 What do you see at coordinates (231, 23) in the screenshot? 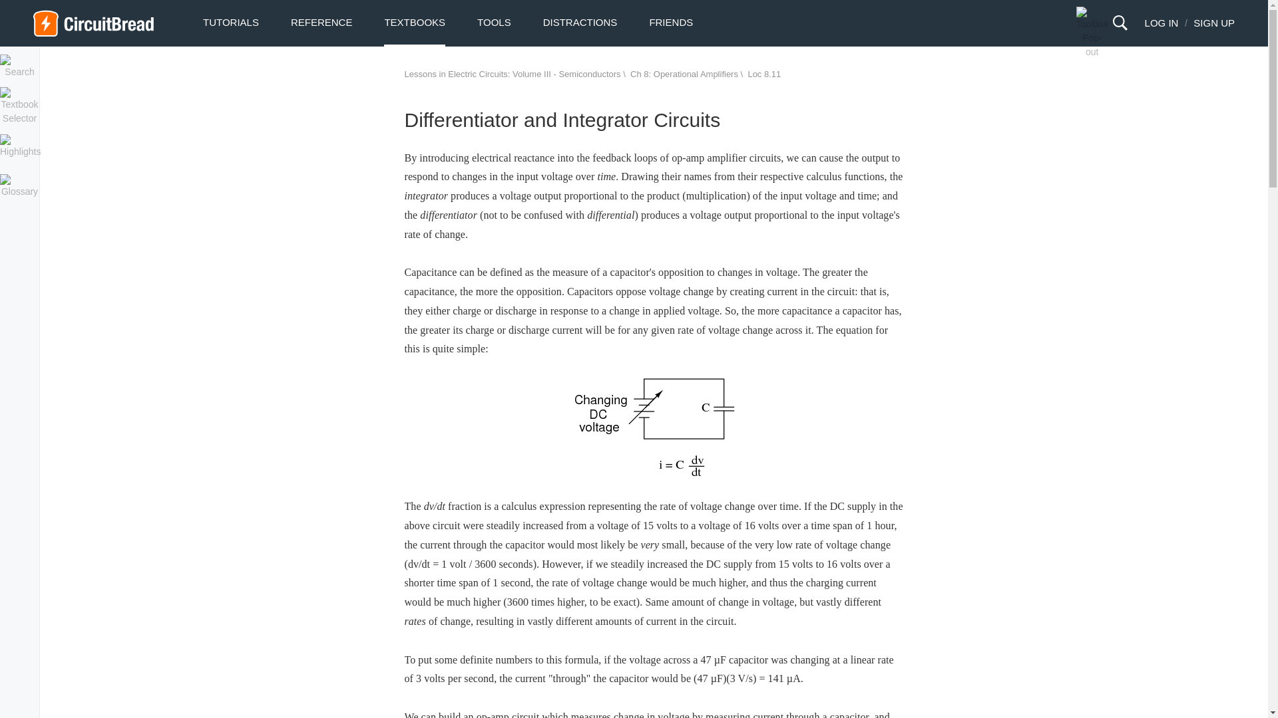
I see `TUTORIALS` at bounding box center [231, 23].